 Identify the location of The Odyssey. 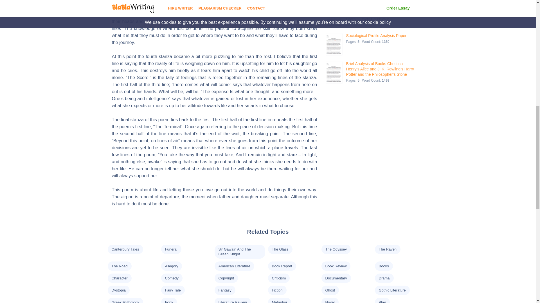
(336, 249).